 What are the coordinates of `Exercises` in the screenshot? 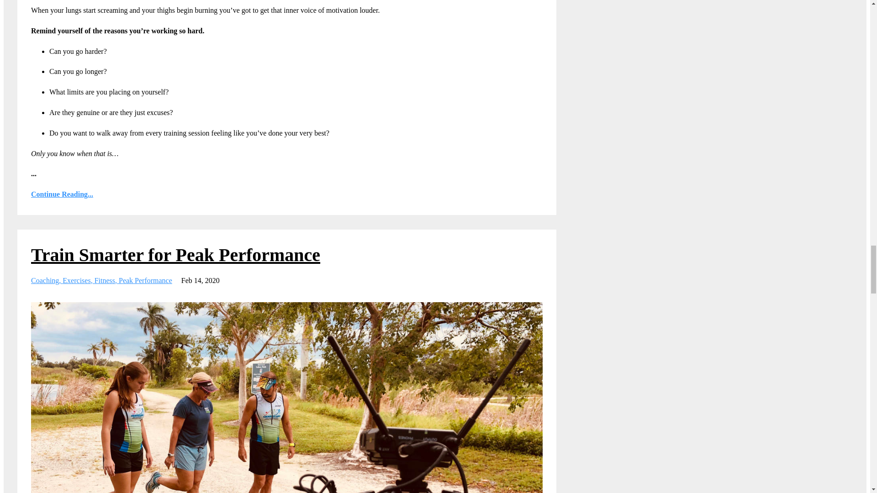 It's located at (78, 280).